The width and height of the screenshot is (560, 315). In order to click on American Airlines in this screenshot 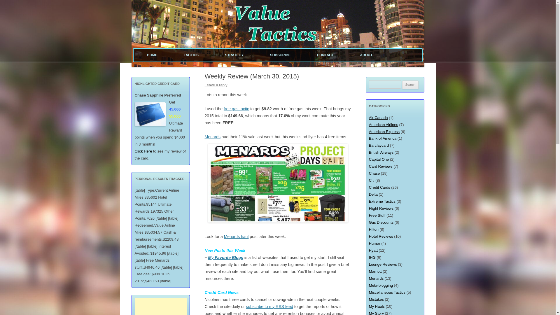, I will do `click(384, 125)`.